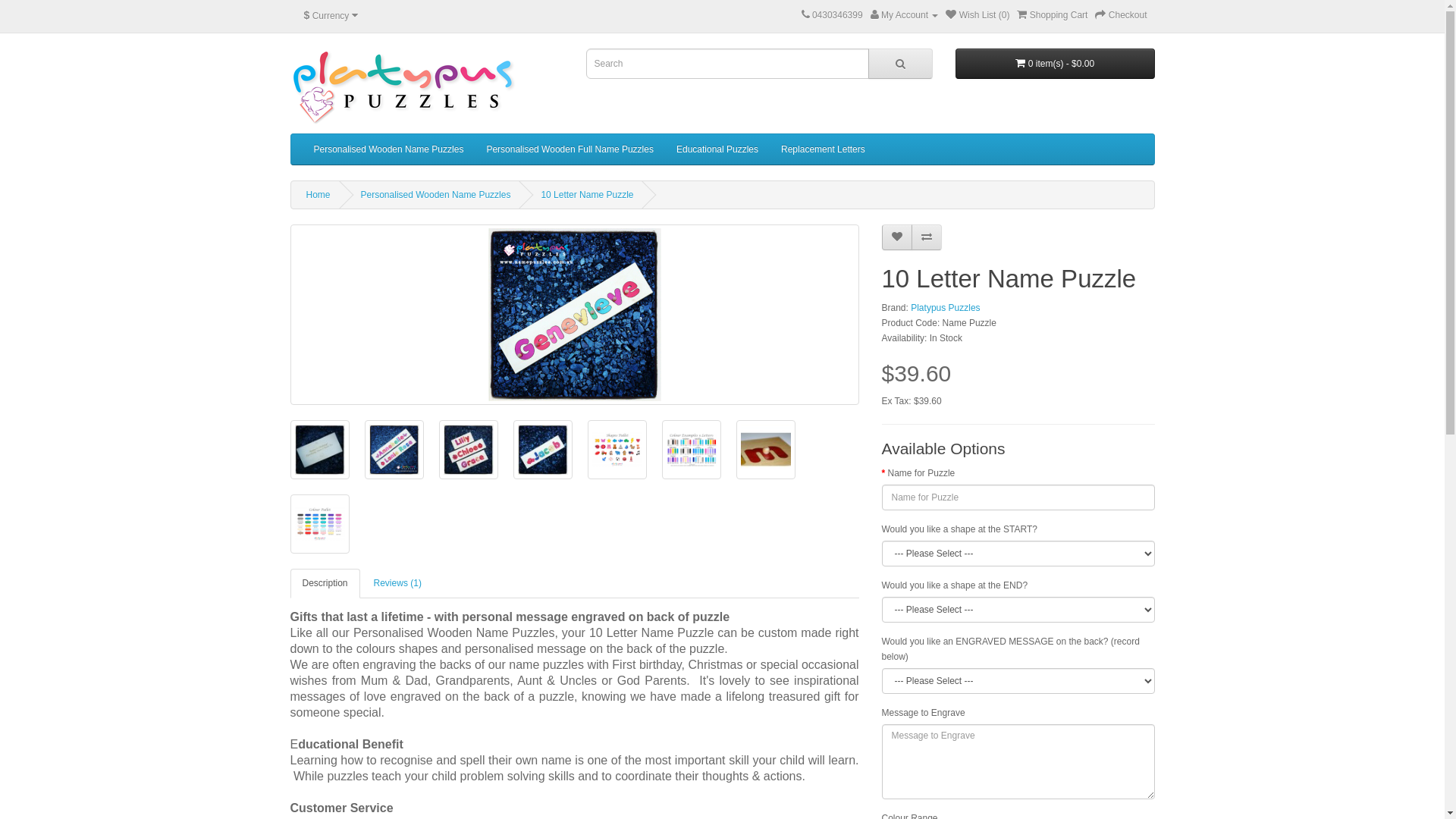  I want to click on Personalised Wooden Full Name Puzzles, so click(570, 149).